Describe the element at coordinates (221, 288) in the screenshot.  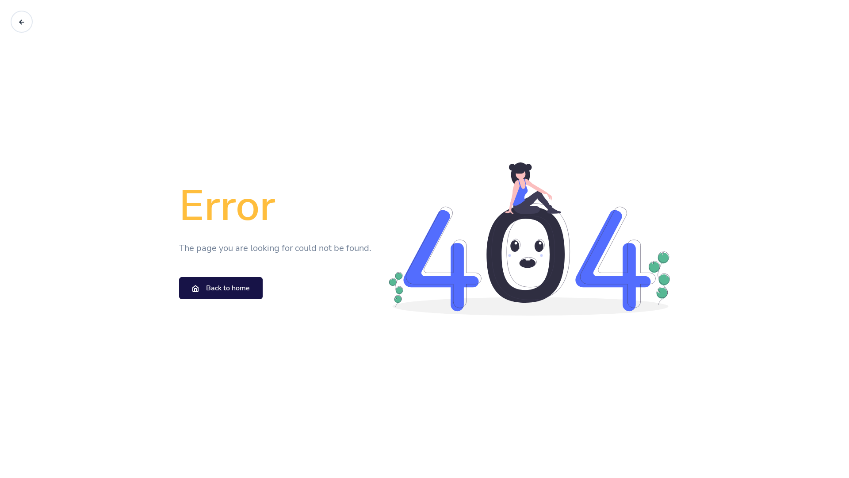
I see `Back to home` at that location.